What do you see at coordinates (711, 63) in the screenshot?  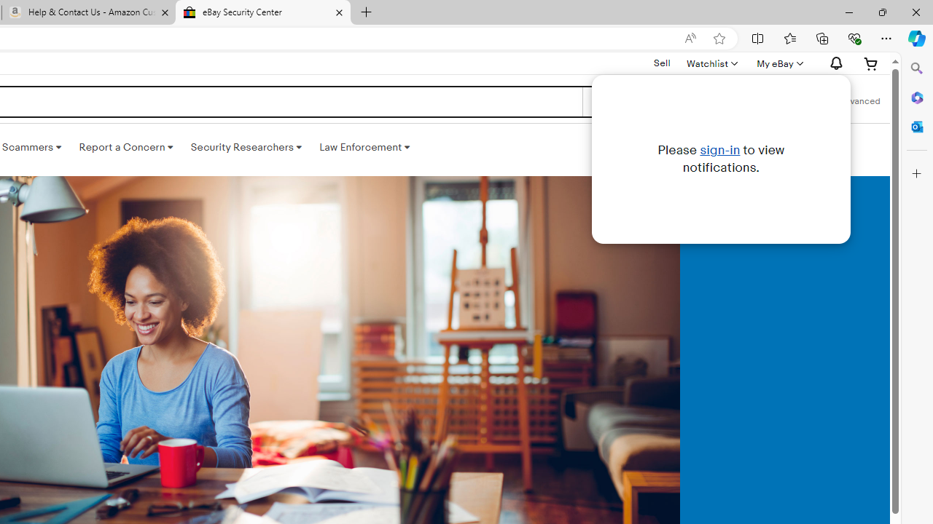 I see `Watchlist` at bounding box center [711, 63].